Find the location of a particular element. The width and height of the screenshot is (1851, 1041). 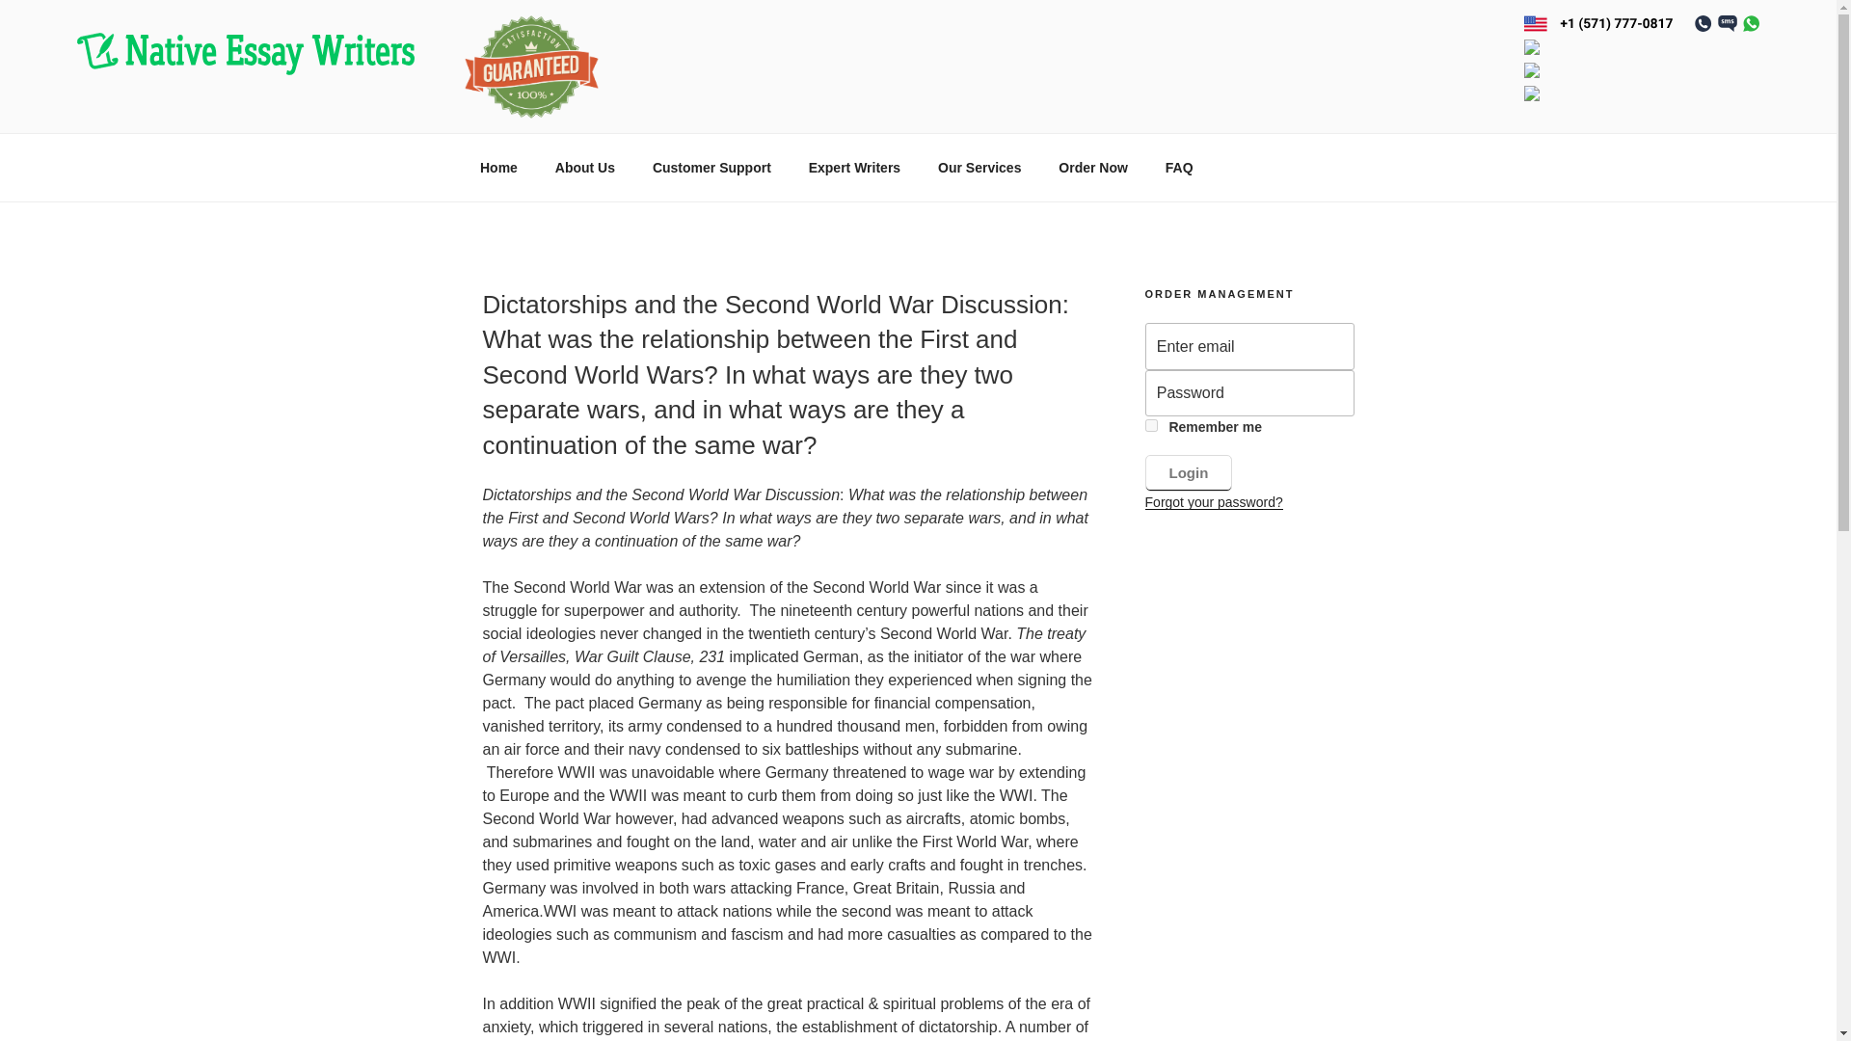

Expert Writers is located at coordinates (854, 168).